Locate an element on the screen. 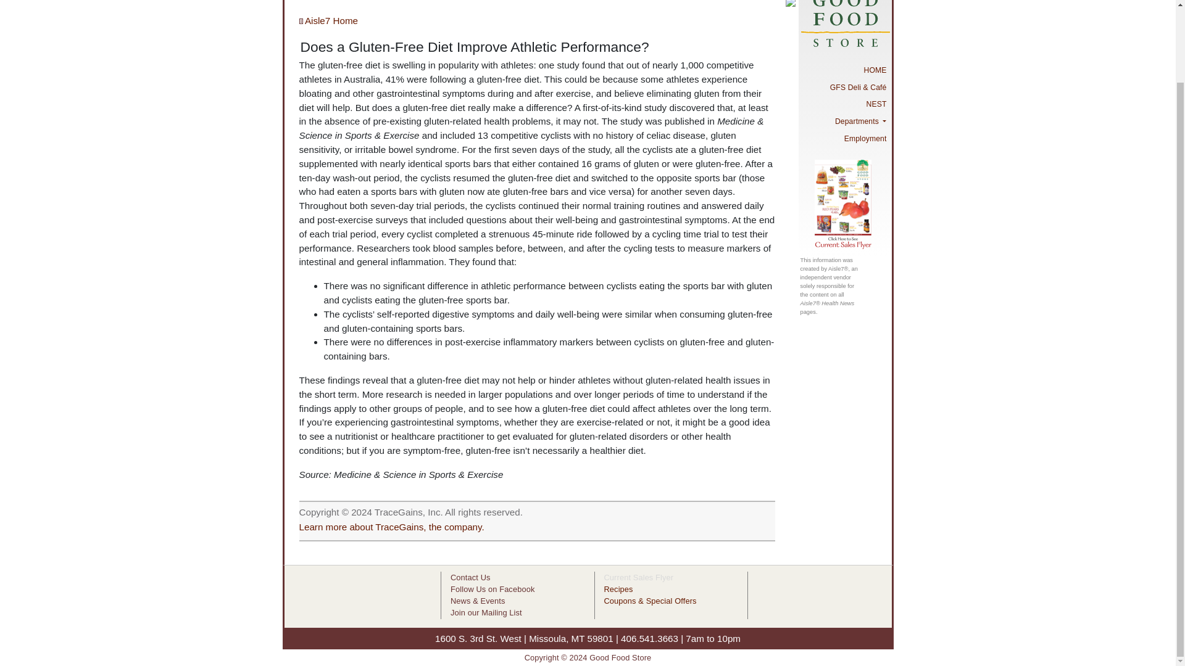  Join Us on Facebook is located at coordinates (492, 590).